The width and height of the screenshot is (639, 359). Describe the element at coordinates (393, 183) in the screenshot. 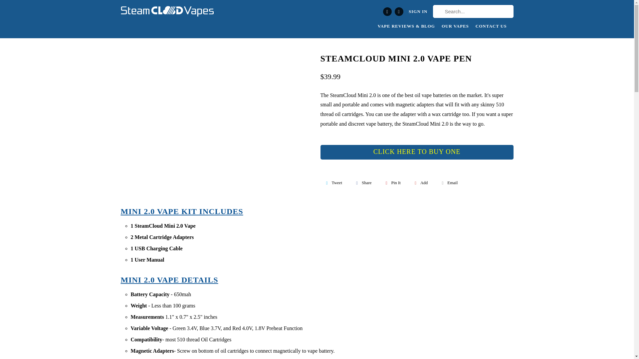

I see `Pin It` at that location.